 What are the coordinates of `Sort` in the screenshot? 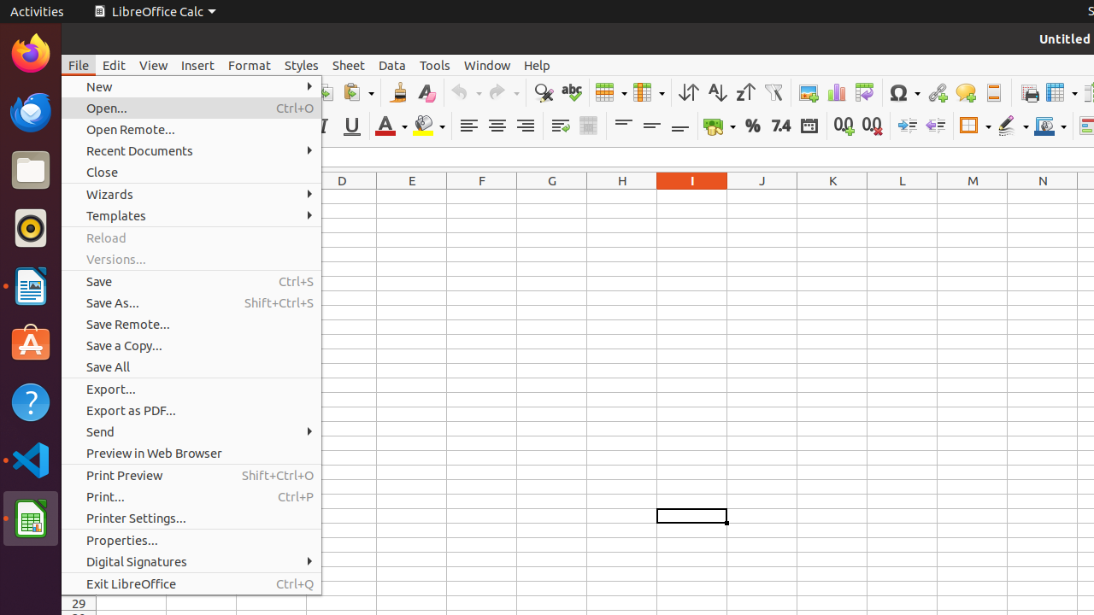 It's located at (689, 92).